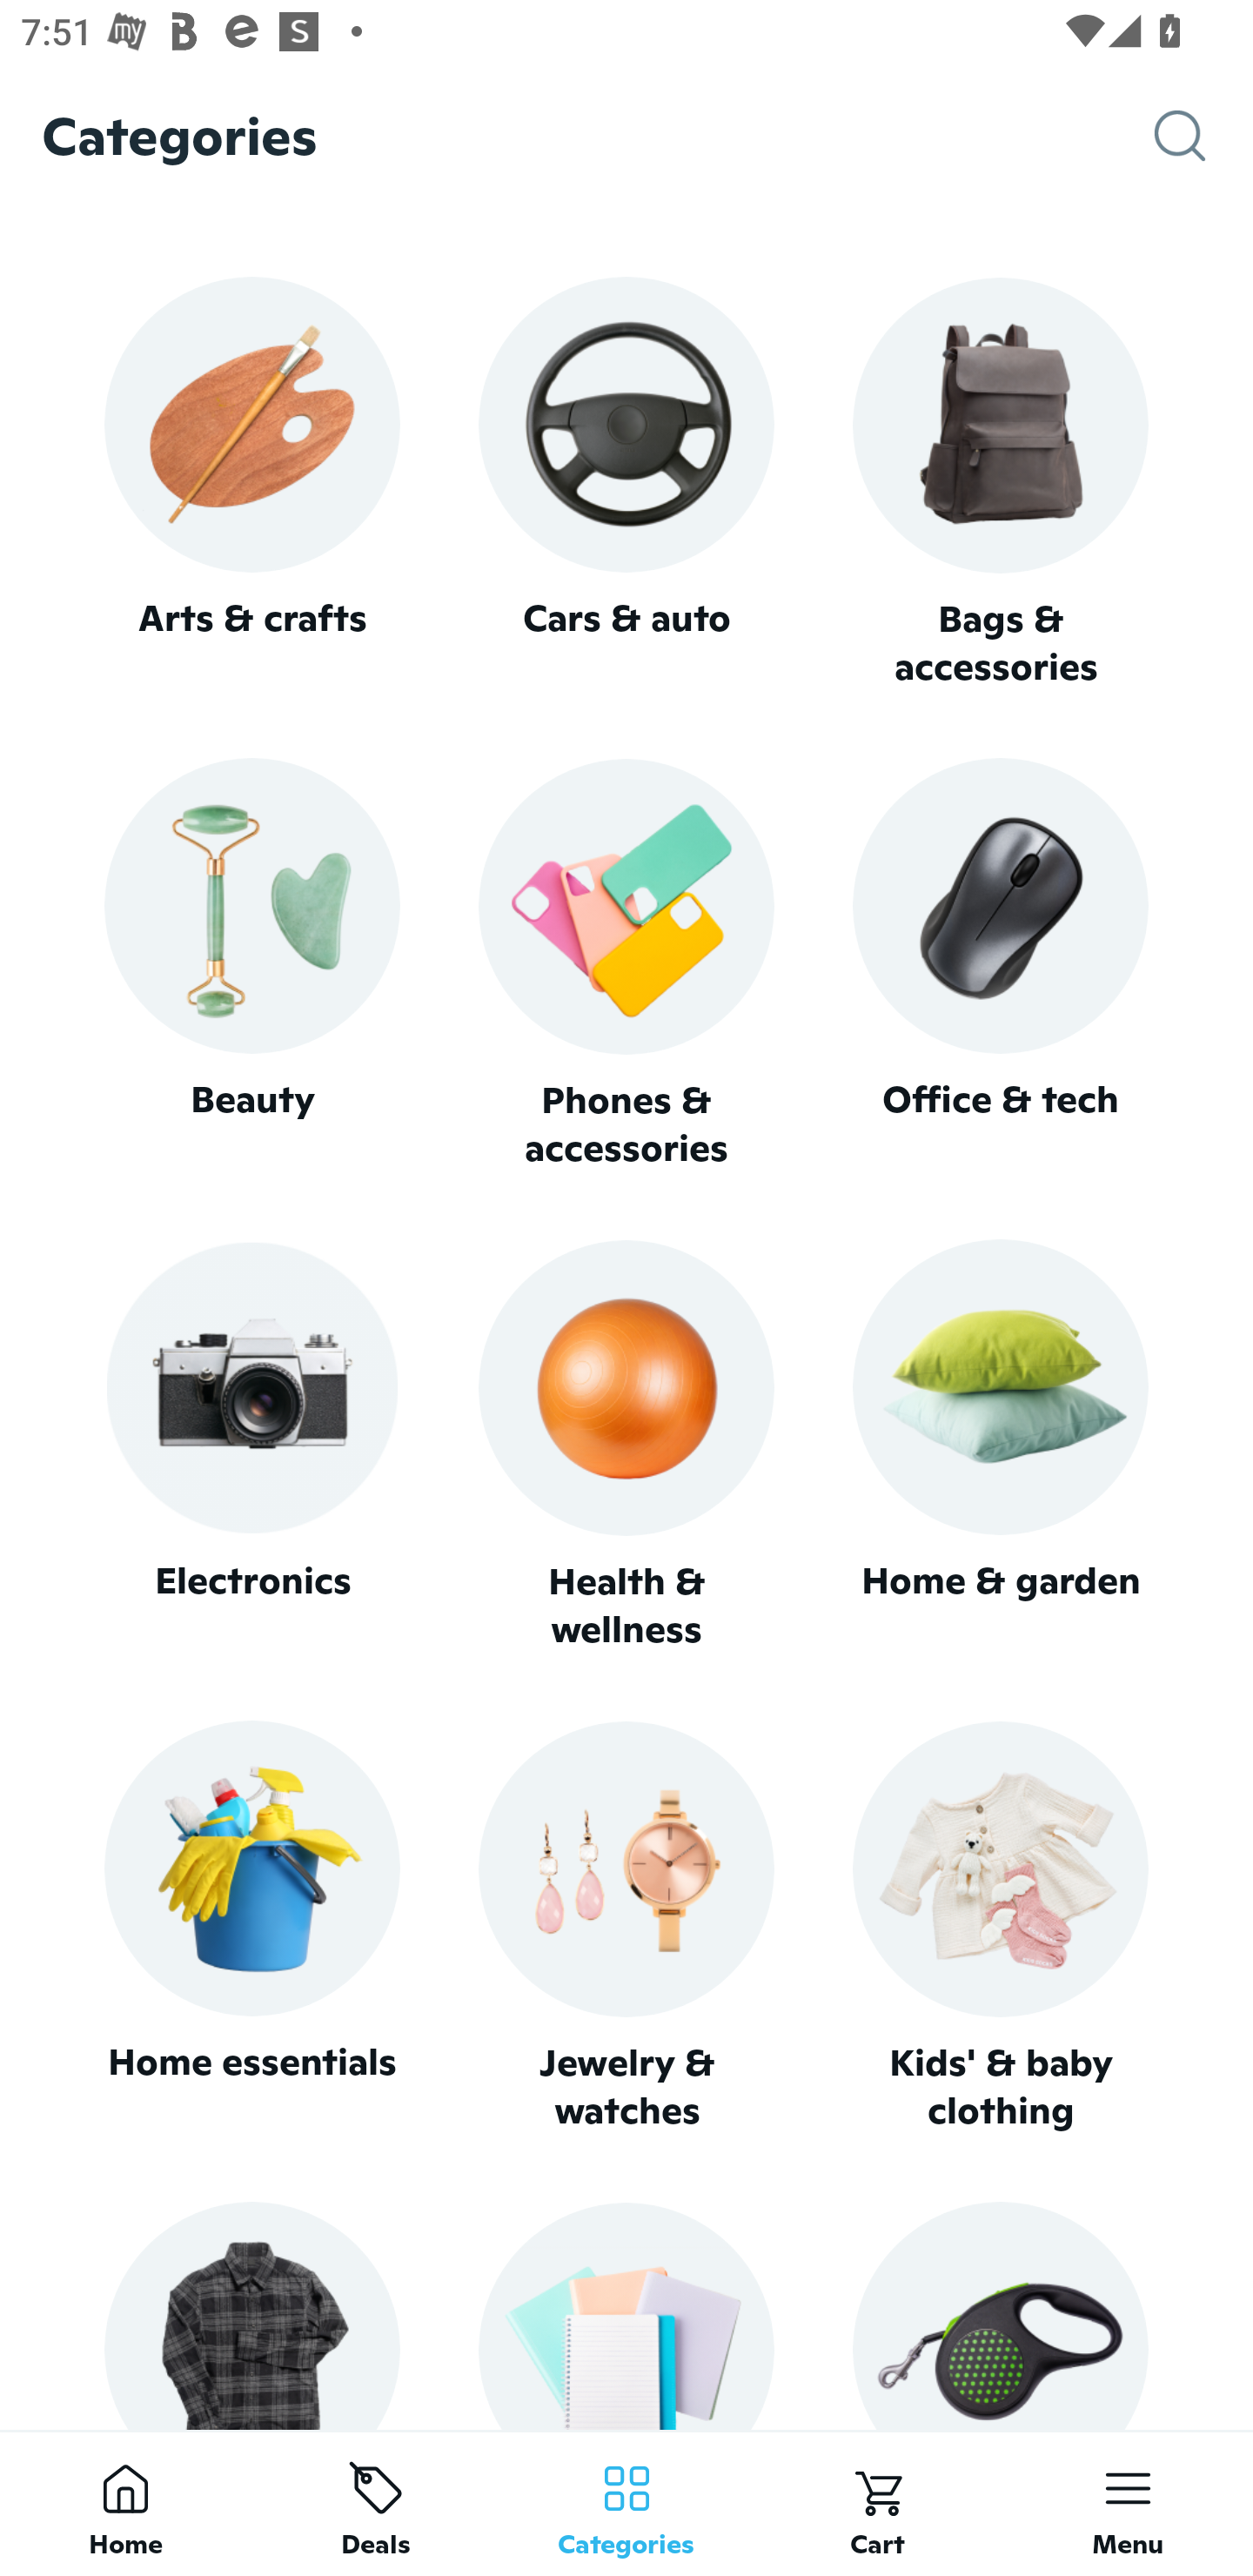 Image resolution: width=1253 pixels, height=2576 pixels. Describe the element at coordinates (1203, 136) in the screenshot. I see `Search` at that location.